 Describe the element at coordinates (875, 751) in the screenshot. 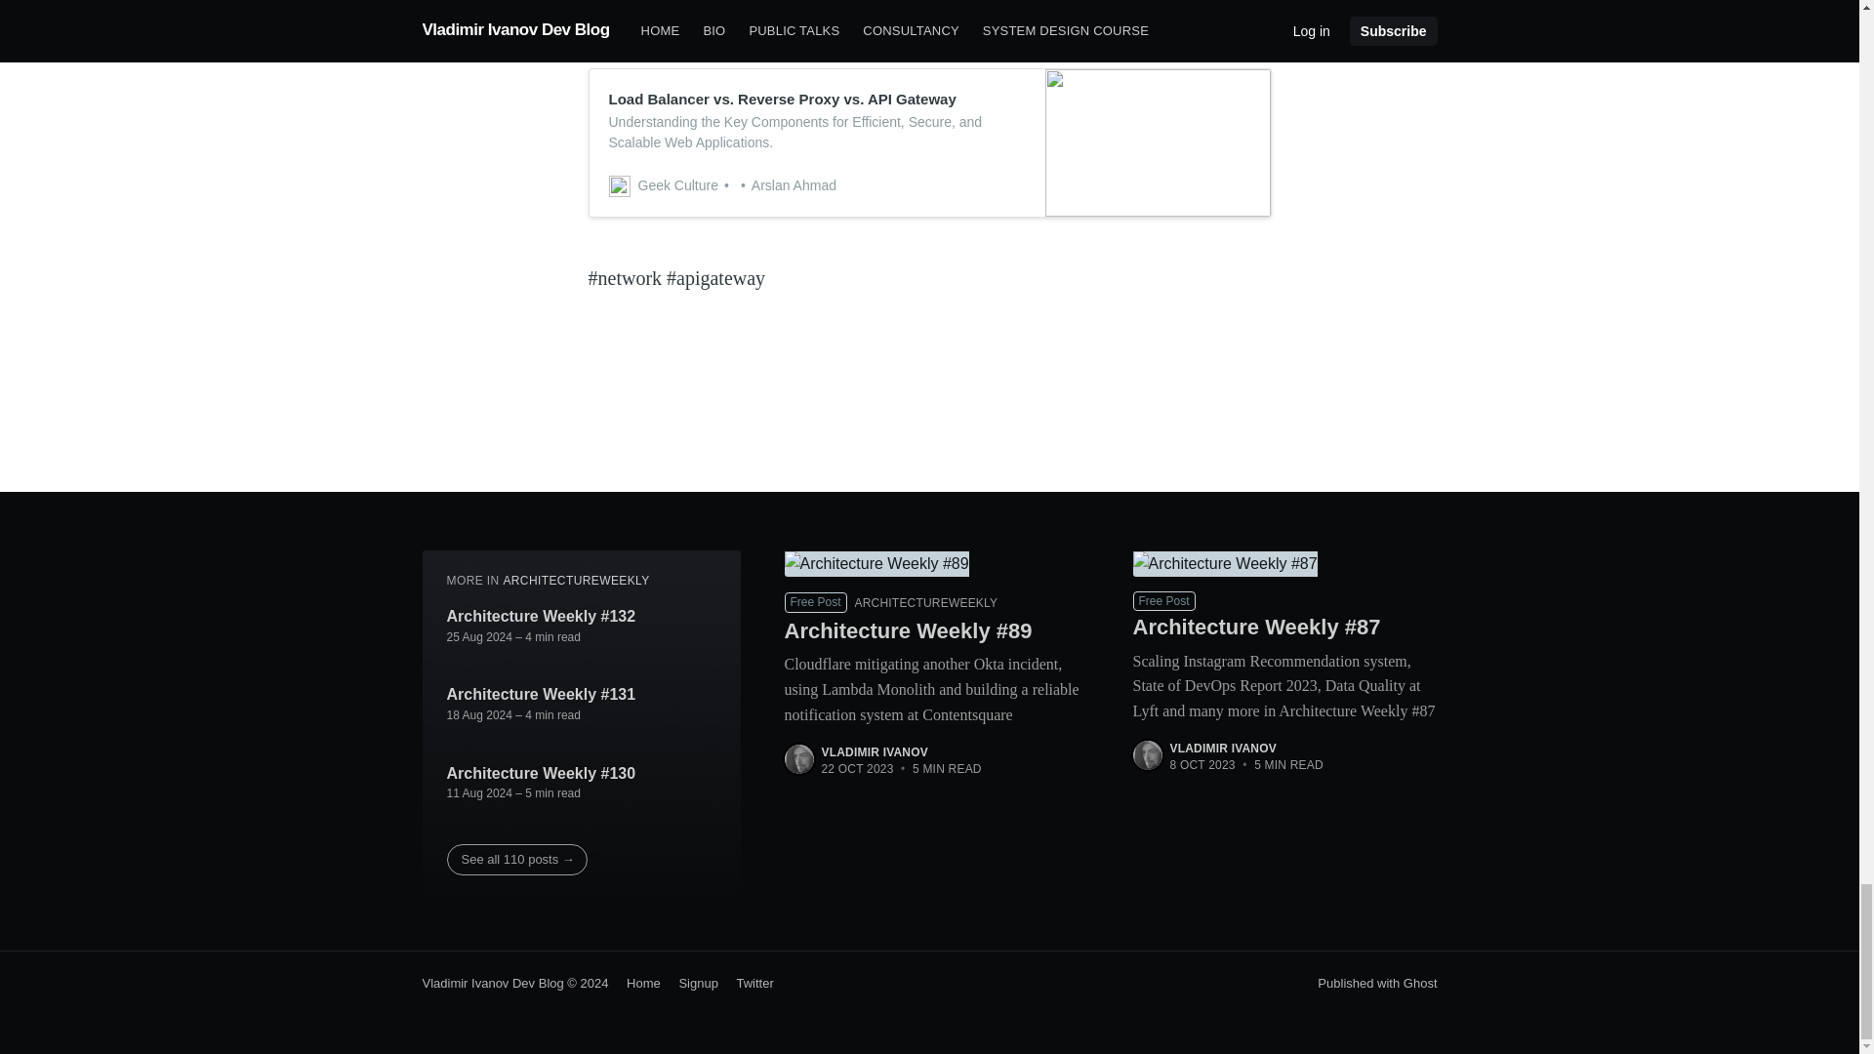

I see `VLADIMIR IVANOV` at that location.